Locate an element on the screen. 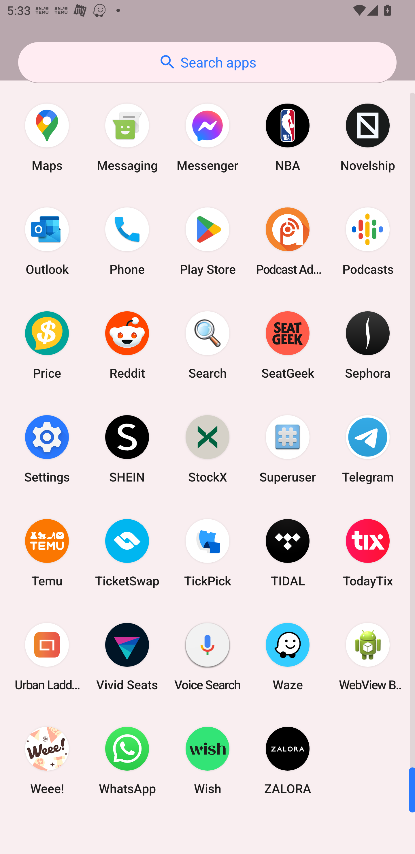 This screenshot has height=854, width=415. Messenger is located at coordinates (207, 137).